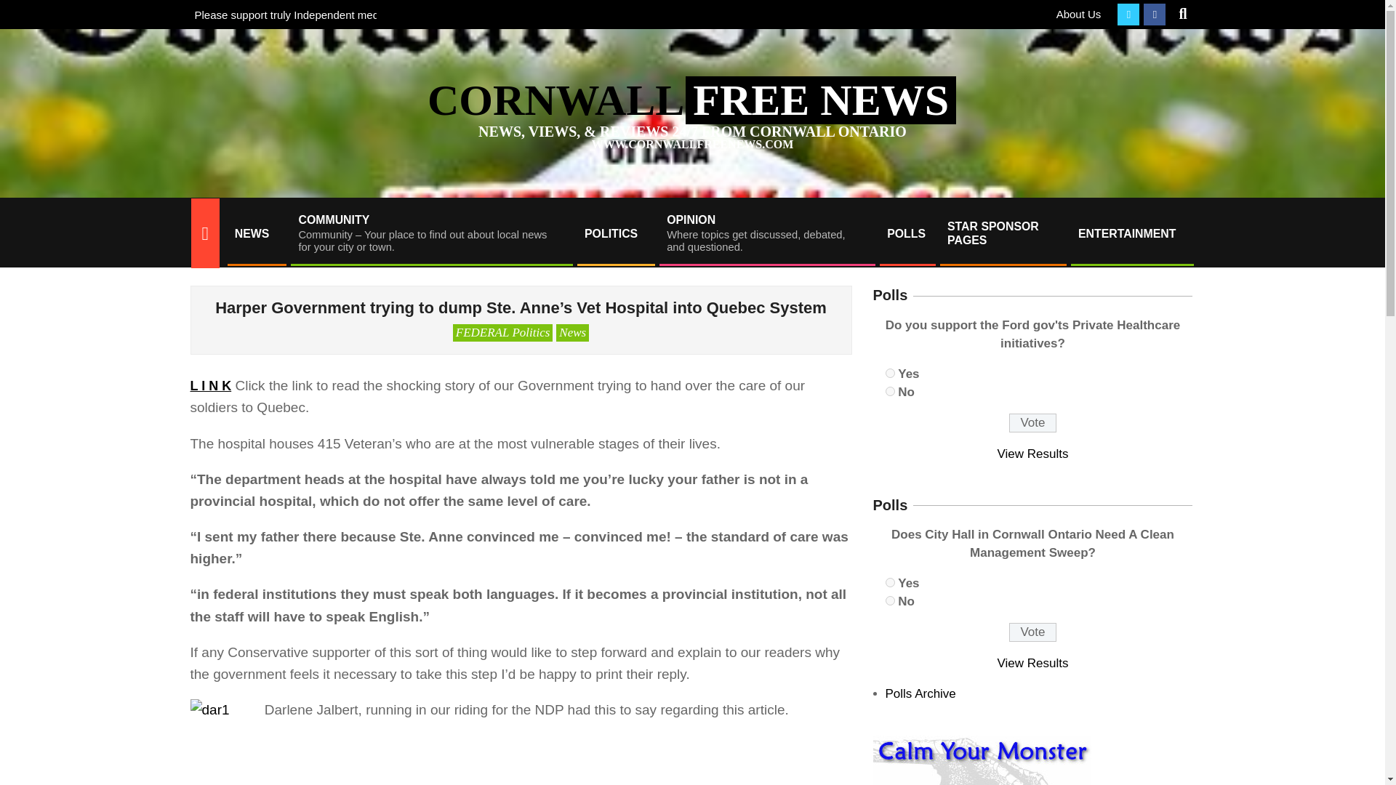  Describe the element at coordinates (615, 233) in the screenshot. I see `POLITICS` at that location.